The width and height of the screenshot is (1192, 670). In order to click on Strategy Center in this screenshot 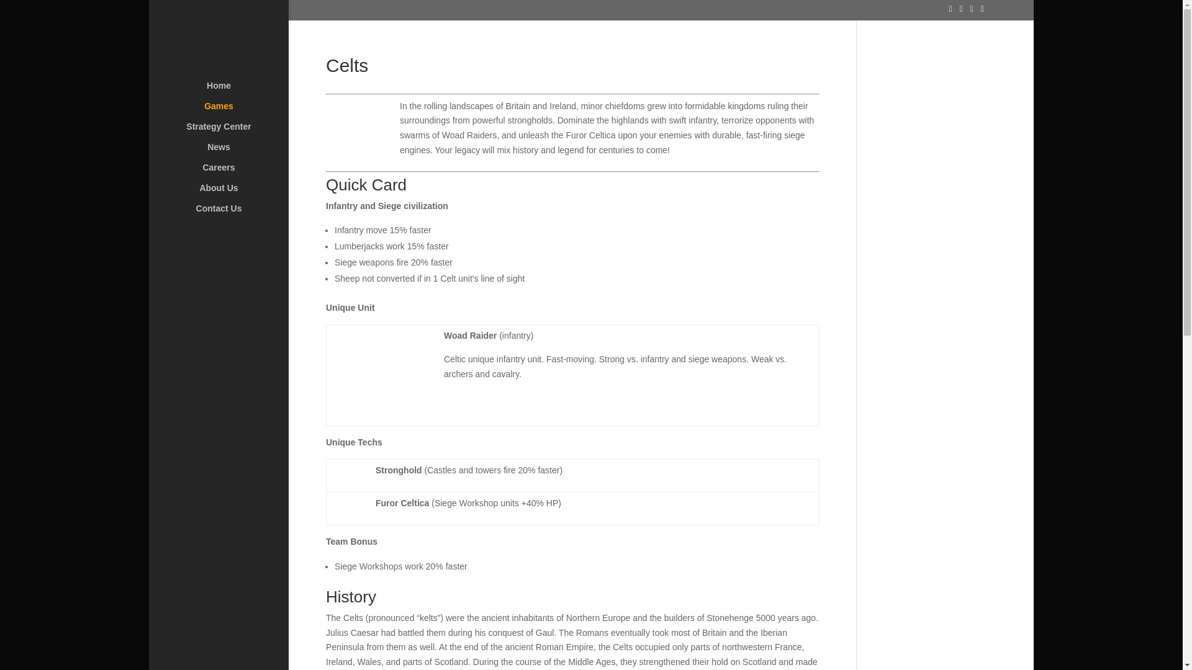, I will do `click(231, 132)`.